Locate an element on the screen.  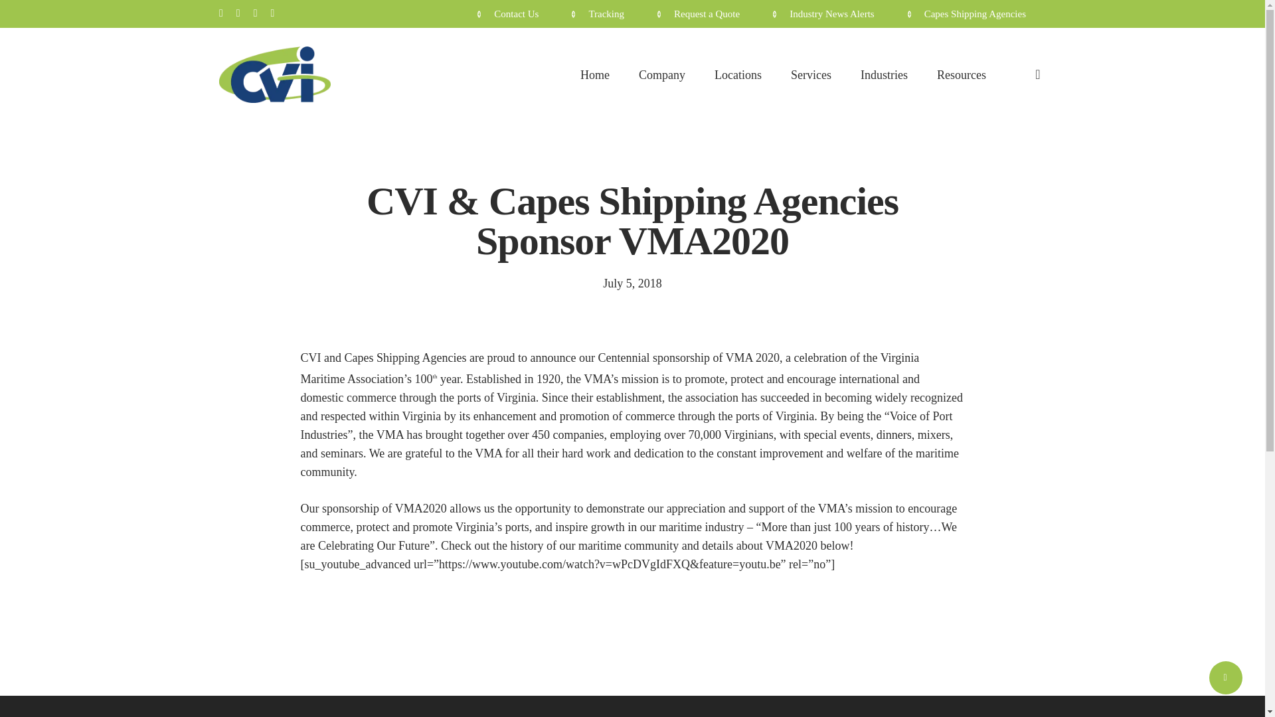
Capes Shipping Agencies is located at coordinates (976, 14).